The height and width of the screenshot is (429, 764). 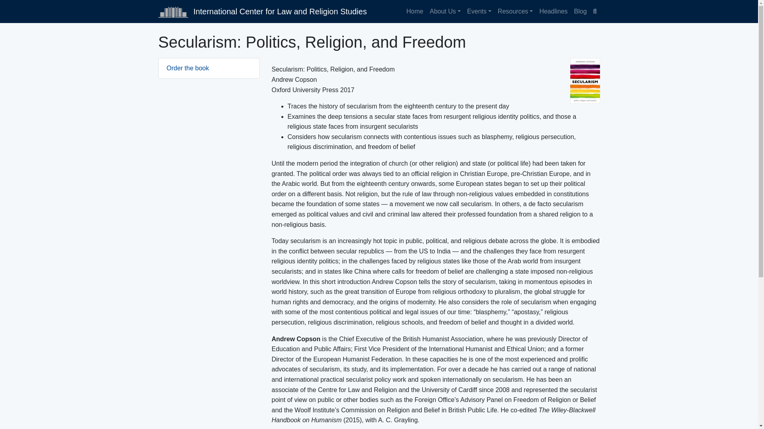 What do you see at coordinates (515, 11) in the screenshot?
I see `Resources` at bounding box center [515, 11].